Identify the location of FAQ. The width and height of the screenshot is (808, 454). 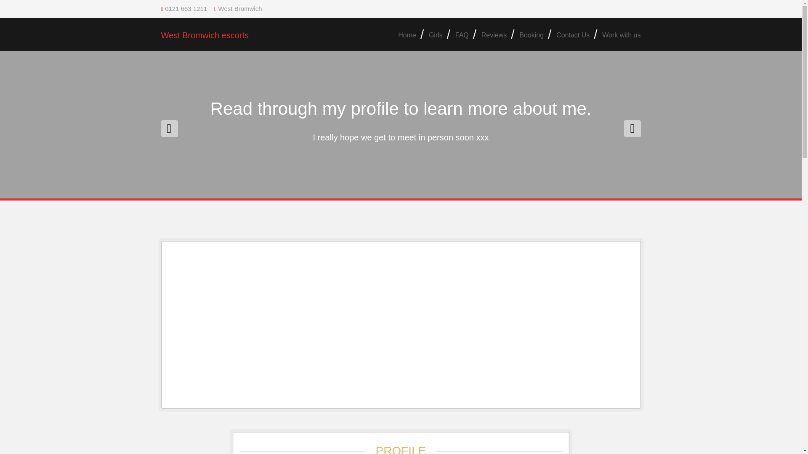
(462, 35).